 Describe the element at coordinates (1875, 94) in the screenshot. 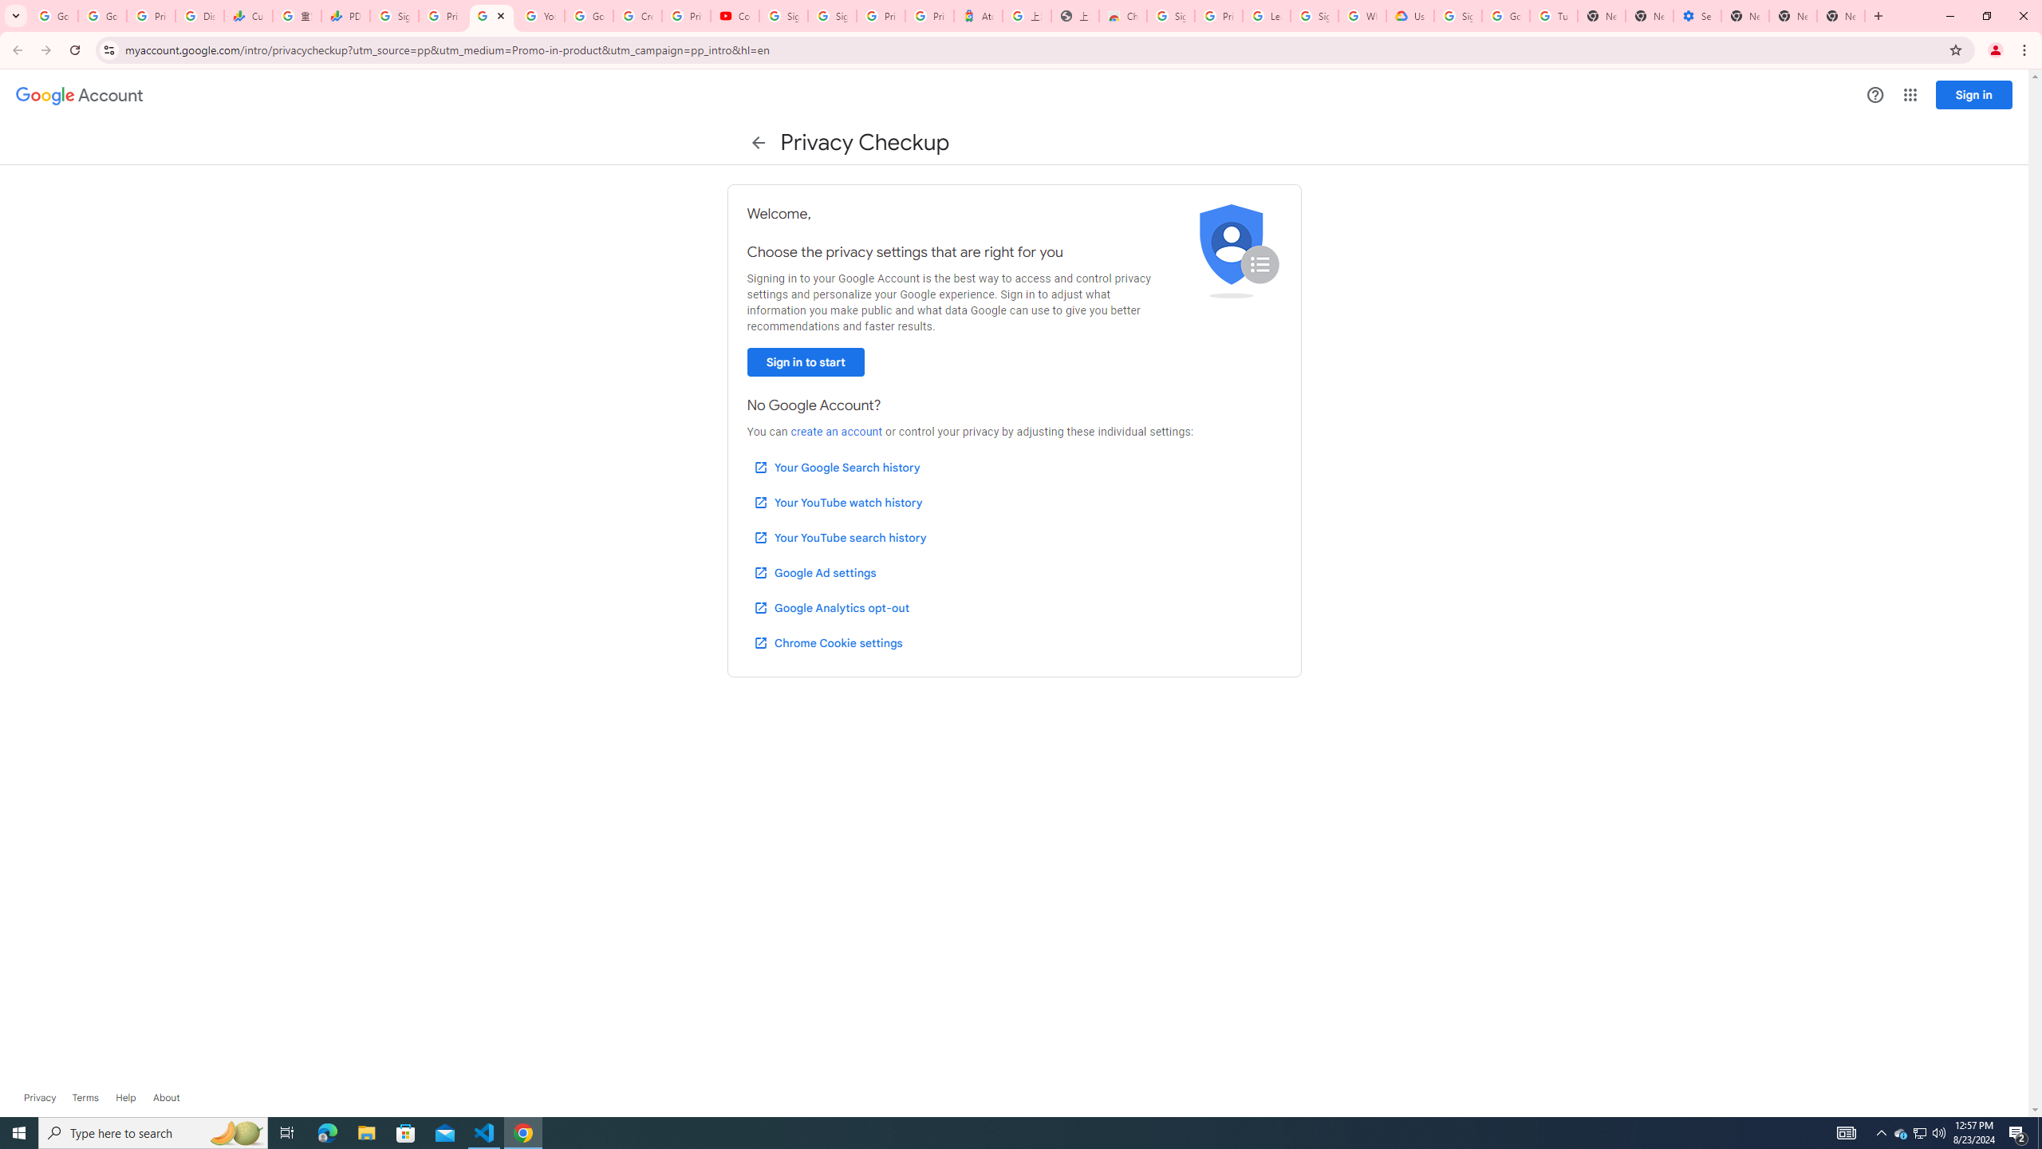

I see `Help` at that location.